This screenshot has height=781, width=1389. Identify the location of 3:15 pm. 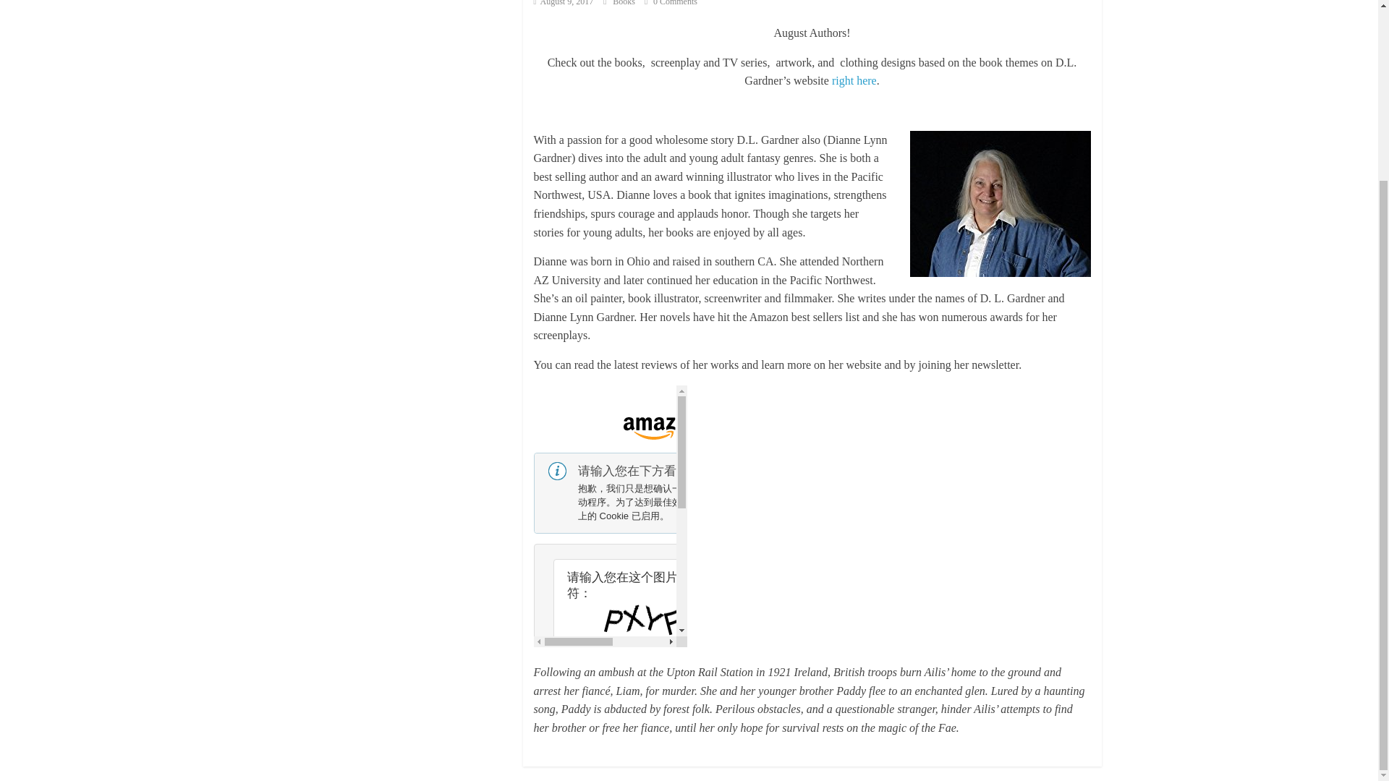
(564, 3).